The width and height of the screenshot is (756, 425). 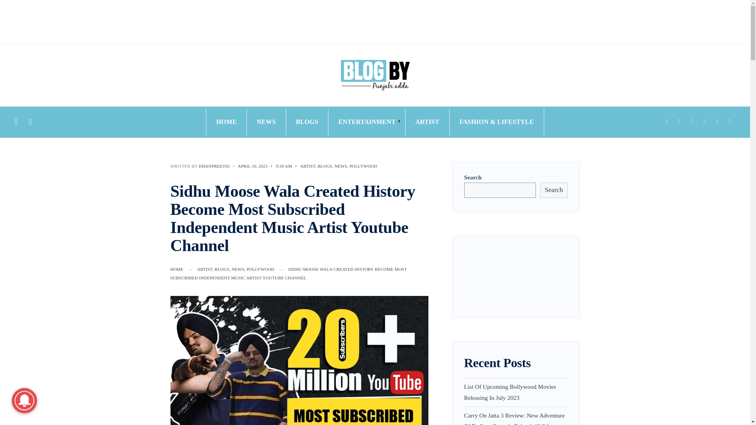 I want to click on NEWS, so click(x=238, y=269).